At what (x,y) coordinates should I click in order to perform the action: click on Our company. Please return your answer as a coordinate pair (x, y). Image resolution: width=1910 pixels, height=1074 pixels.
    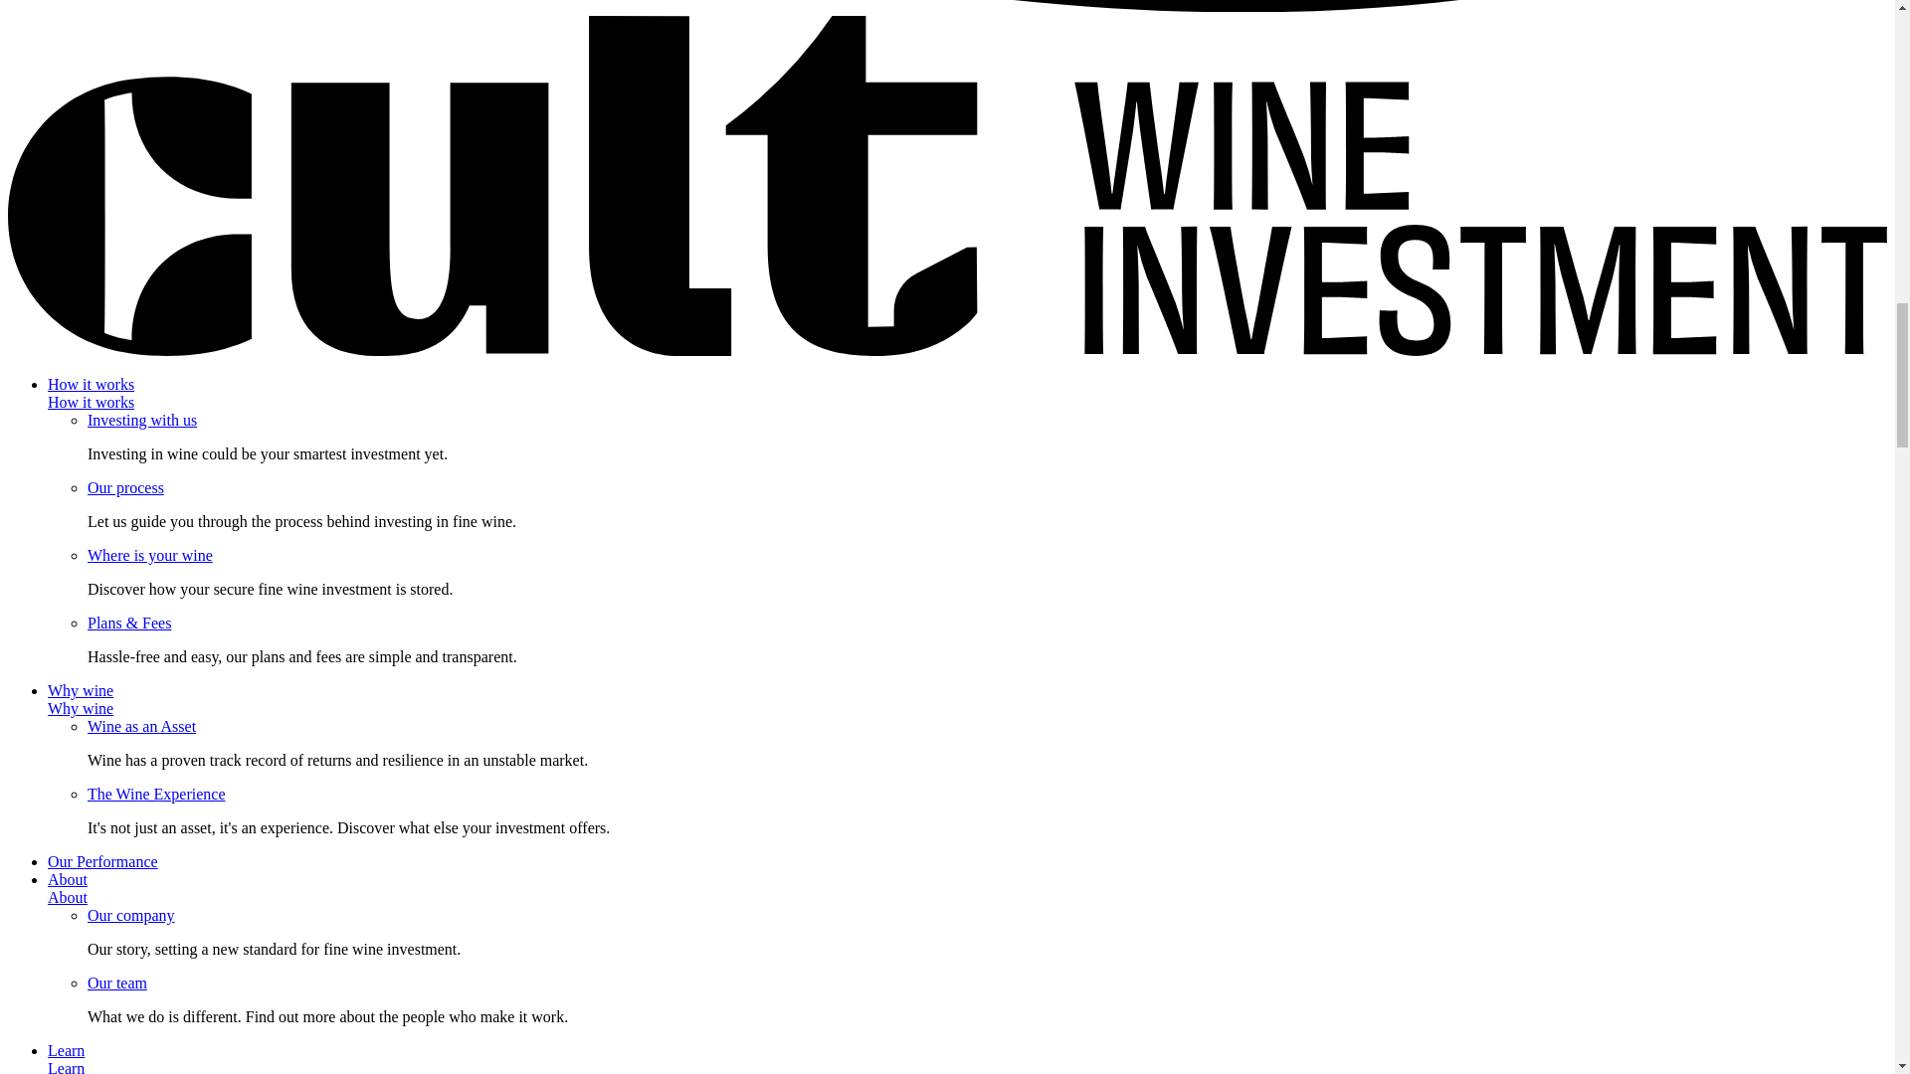
    Looking at the image, I should click on (131, 915).